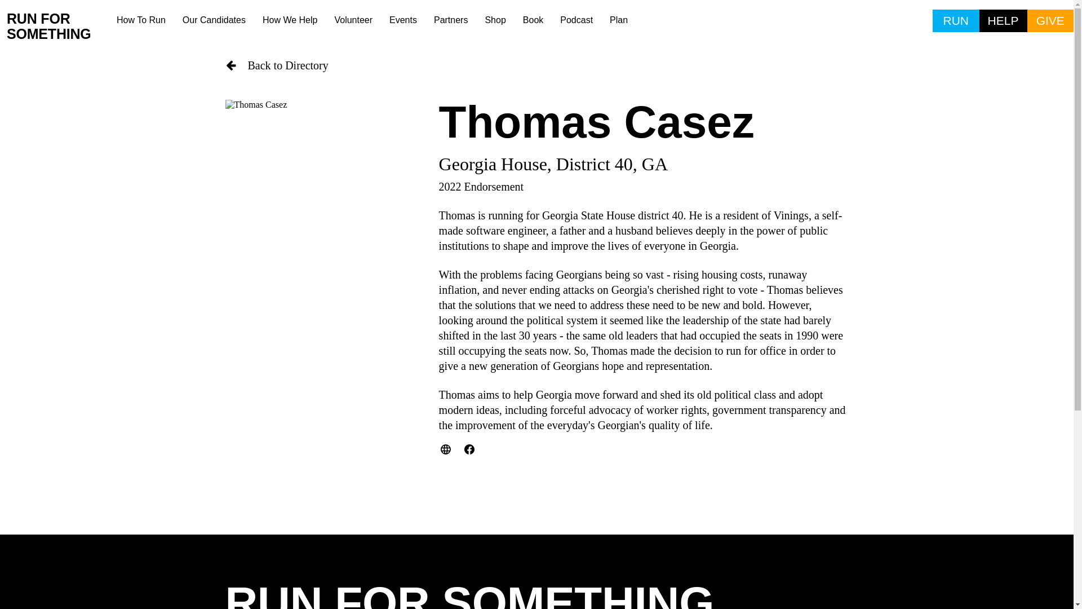 The image size is (1082, 609). What do you see at coordinates (141, 20) in the screenshot?
I see `How To Run` at bounding box center [141, 20].